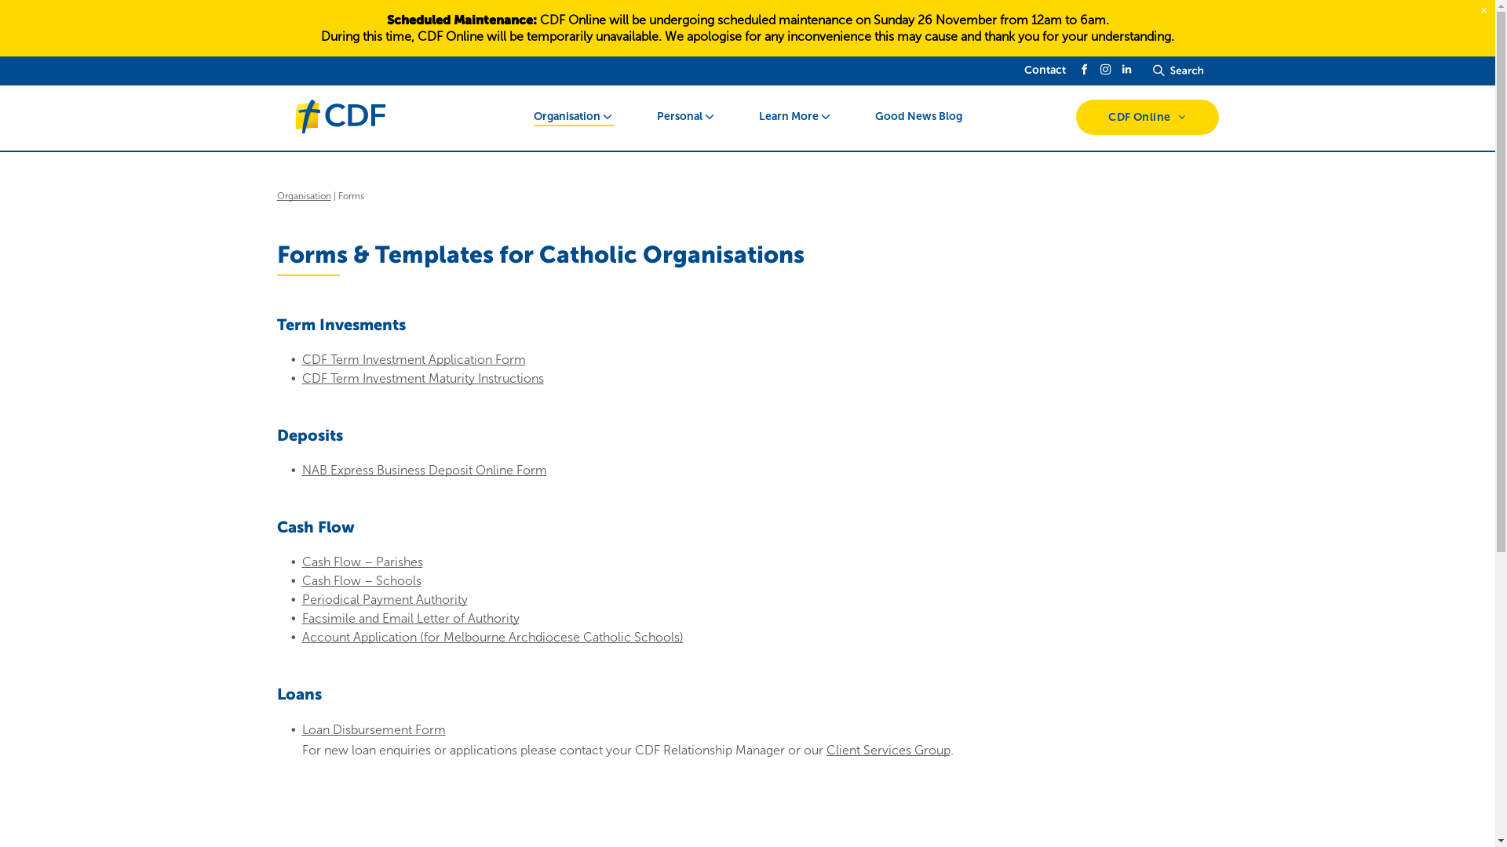 Image resolution: width=1507 pixels, height=847 pixels. Describe the element at coordinates (410, 618) in the screenshot. I see `Facsimile and Email Letter of Authority` at that location.